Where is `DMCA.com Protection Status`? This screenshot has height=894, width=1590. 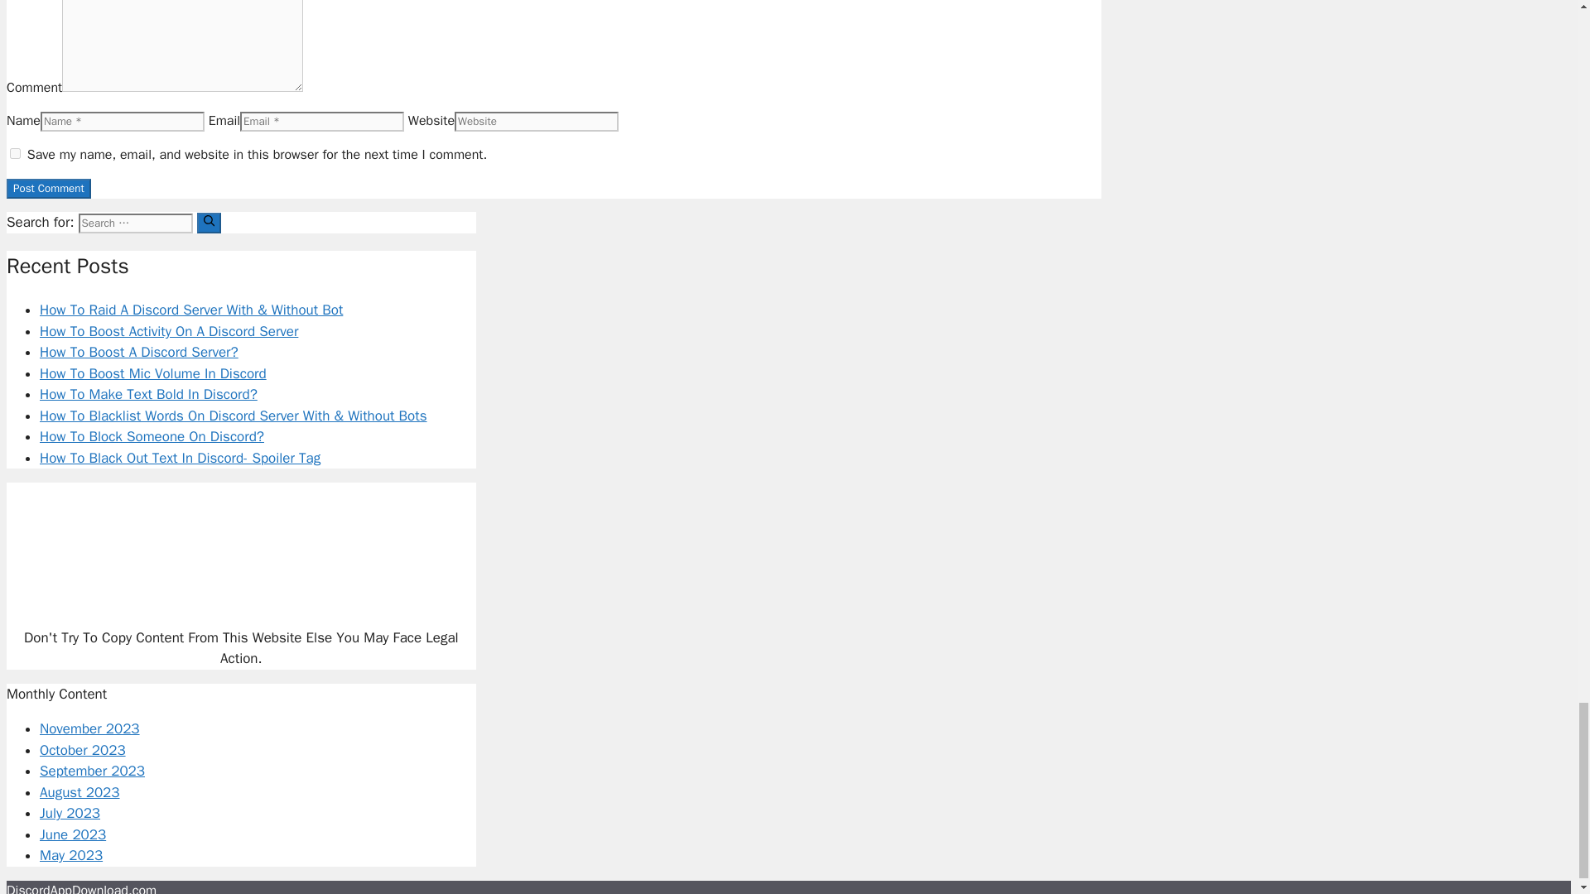 DMCA.com Protection Status is located at coordinates (240, 602).